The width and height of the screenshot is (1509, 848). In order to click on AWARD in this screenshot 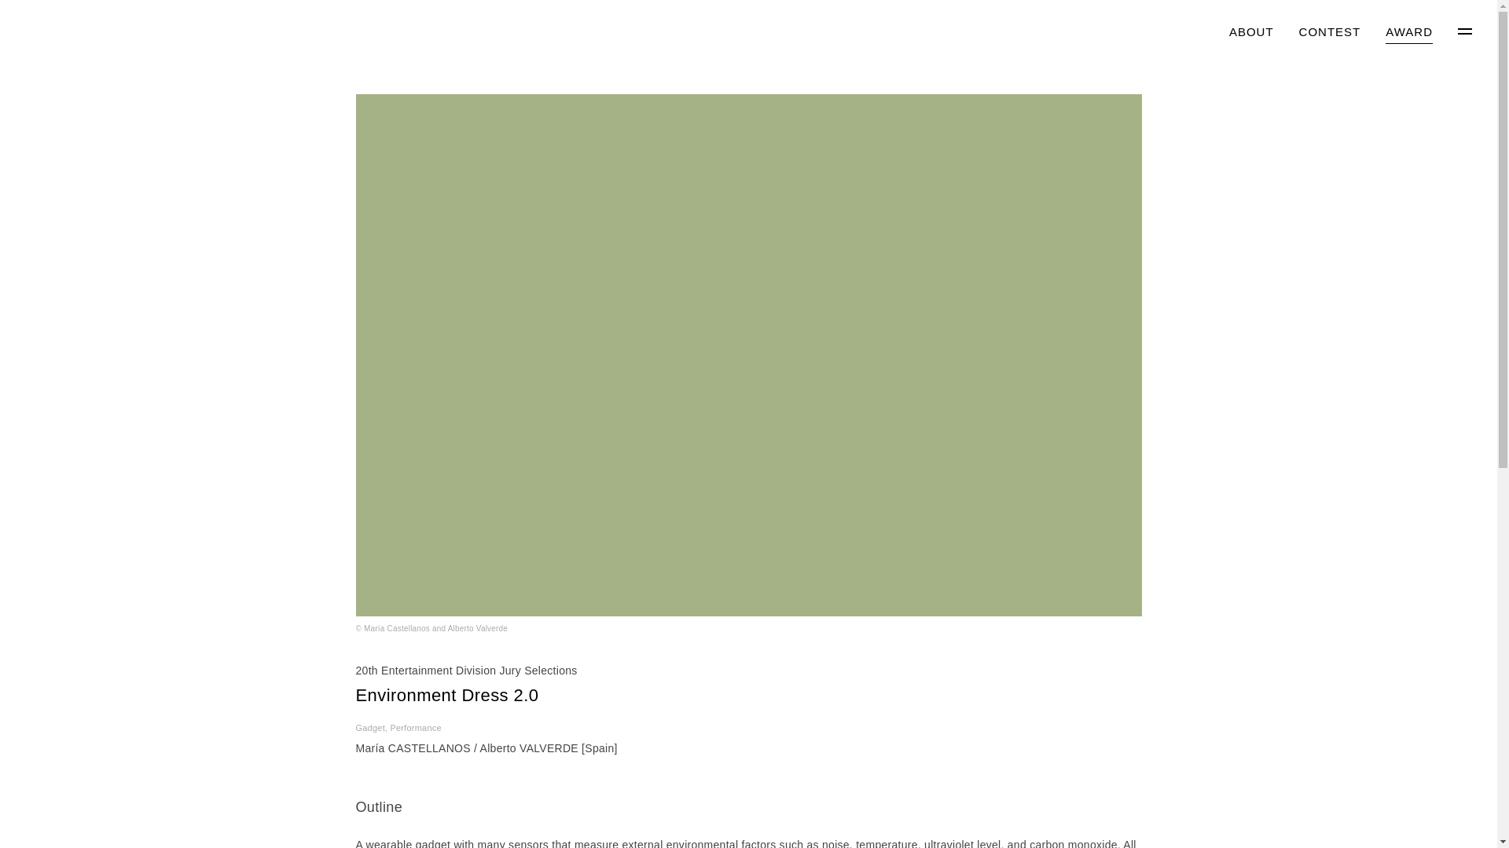, I will do `click(1408, 33)`.